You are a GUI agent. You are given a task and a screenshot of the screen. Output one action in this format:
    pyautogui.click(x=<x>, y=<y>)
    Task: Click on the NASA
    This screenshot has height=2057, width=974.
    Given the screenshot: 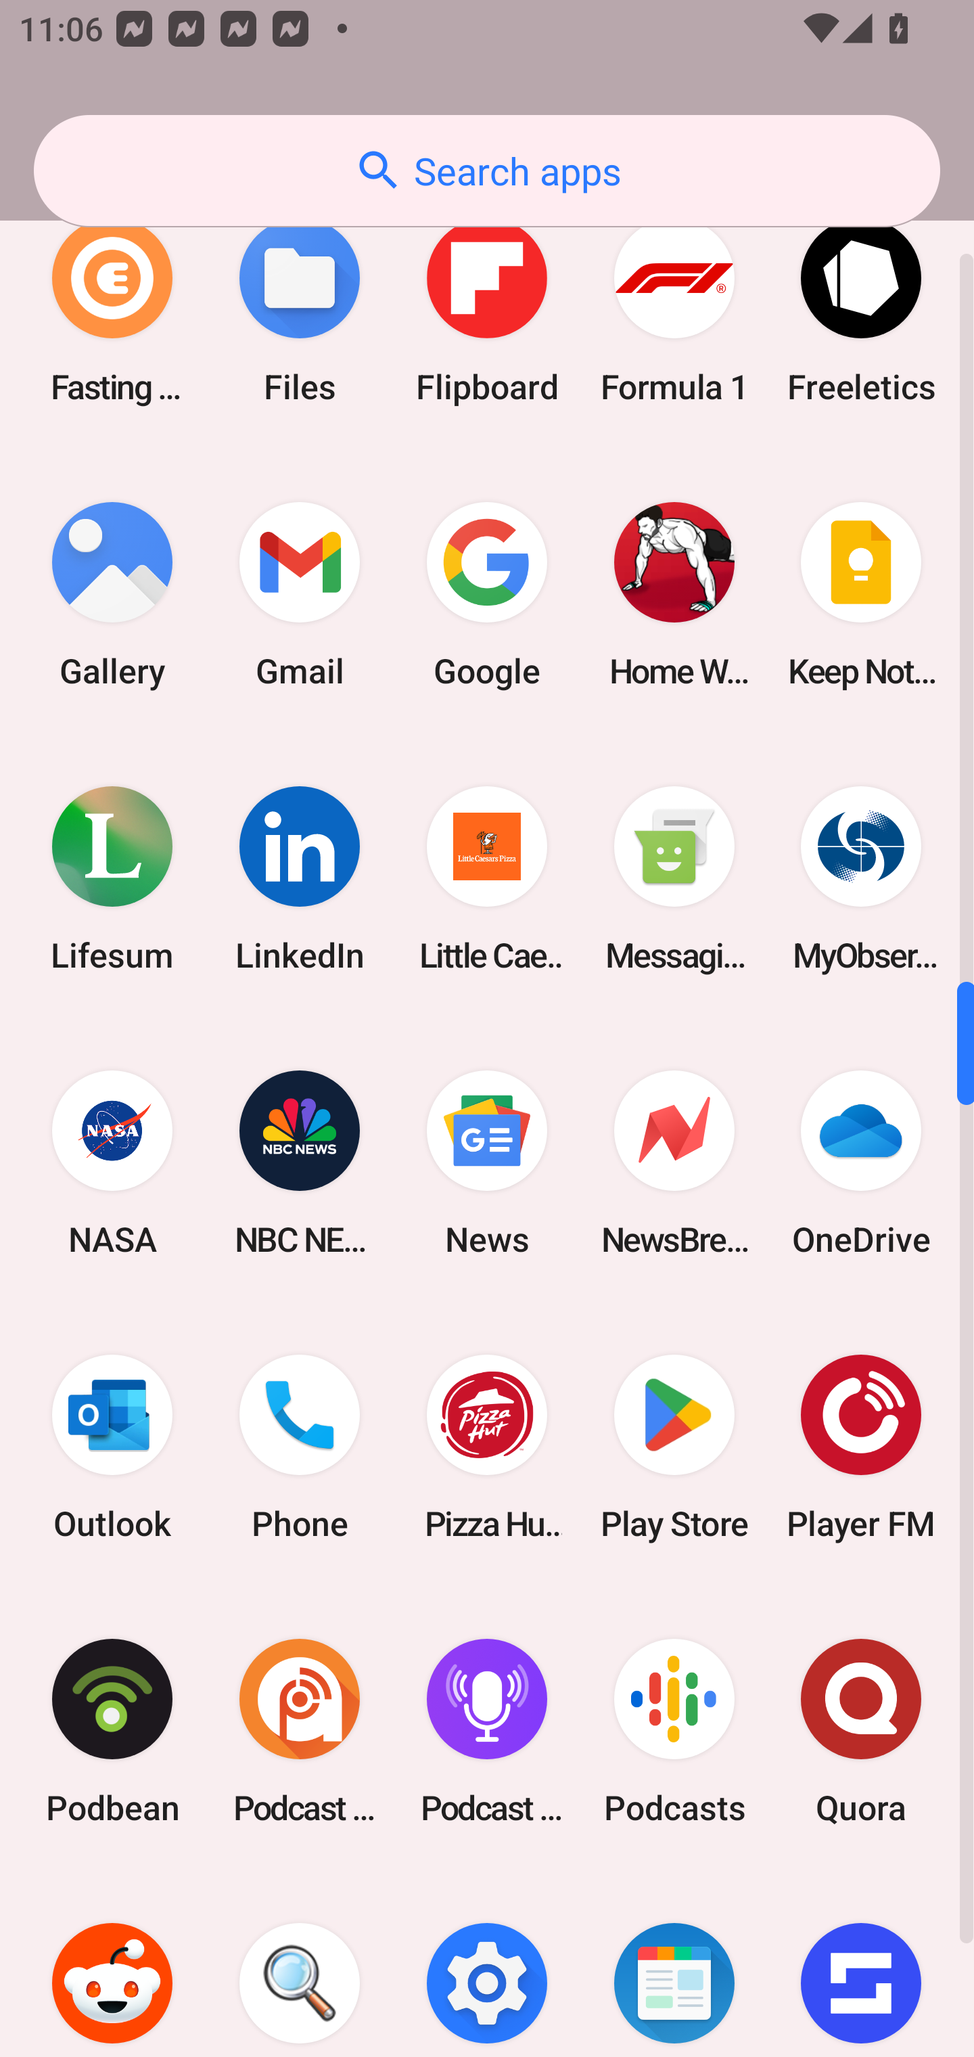 What is the action you would take?
    pyautogui.click(x=112, y=1162)
    